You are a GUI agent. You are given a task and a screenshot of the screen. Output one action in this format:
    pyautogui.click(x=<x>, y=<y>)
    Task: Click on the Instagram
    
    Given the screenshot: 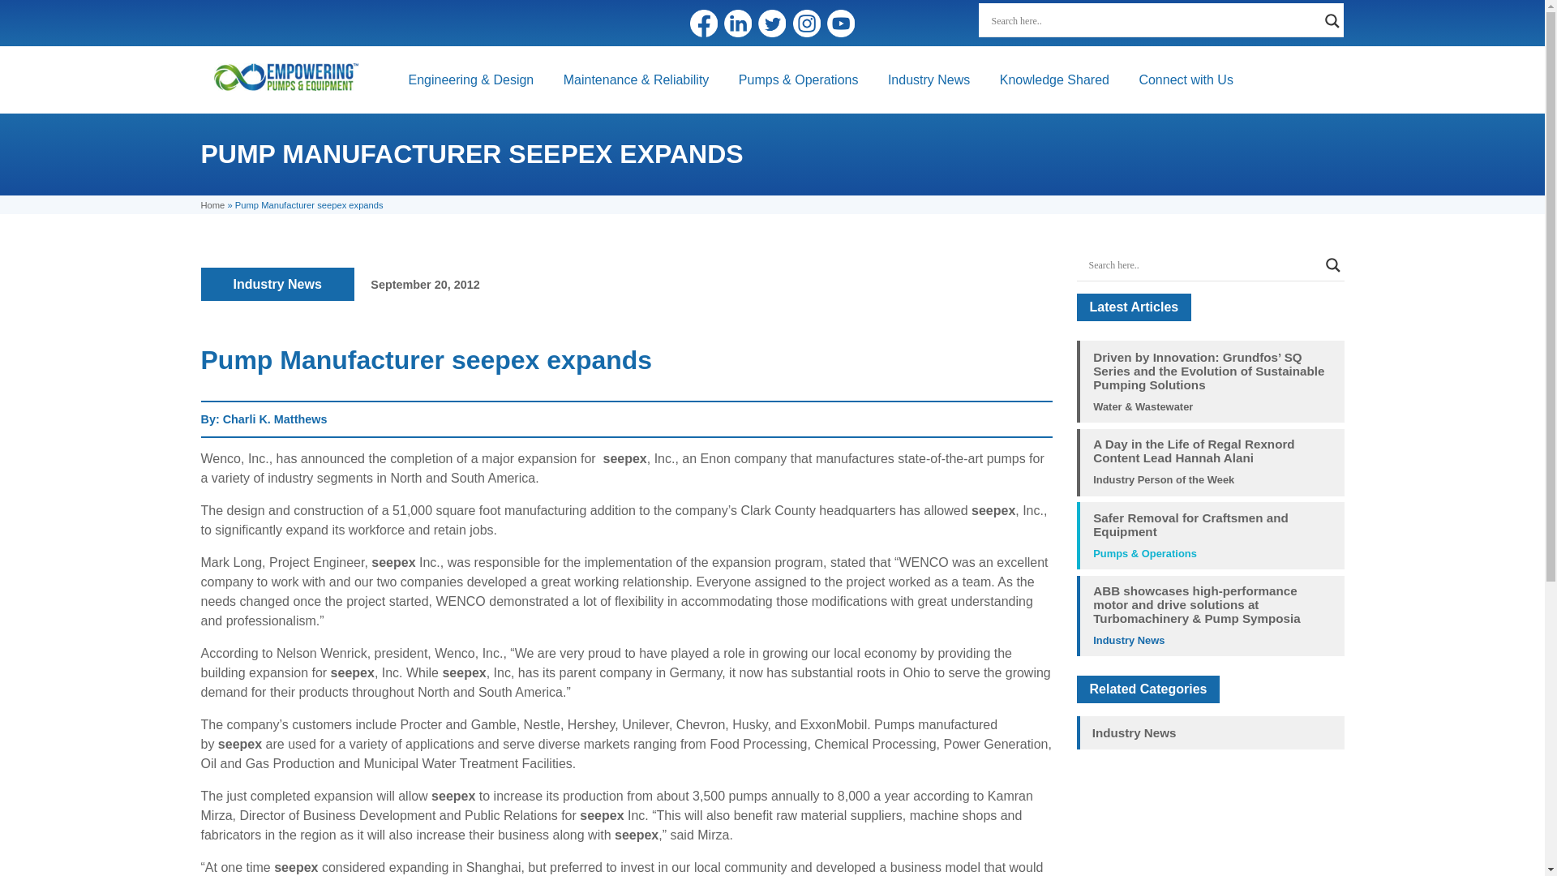 What is the action you would take?
    pyautogui.click(x=806, y=23)
    